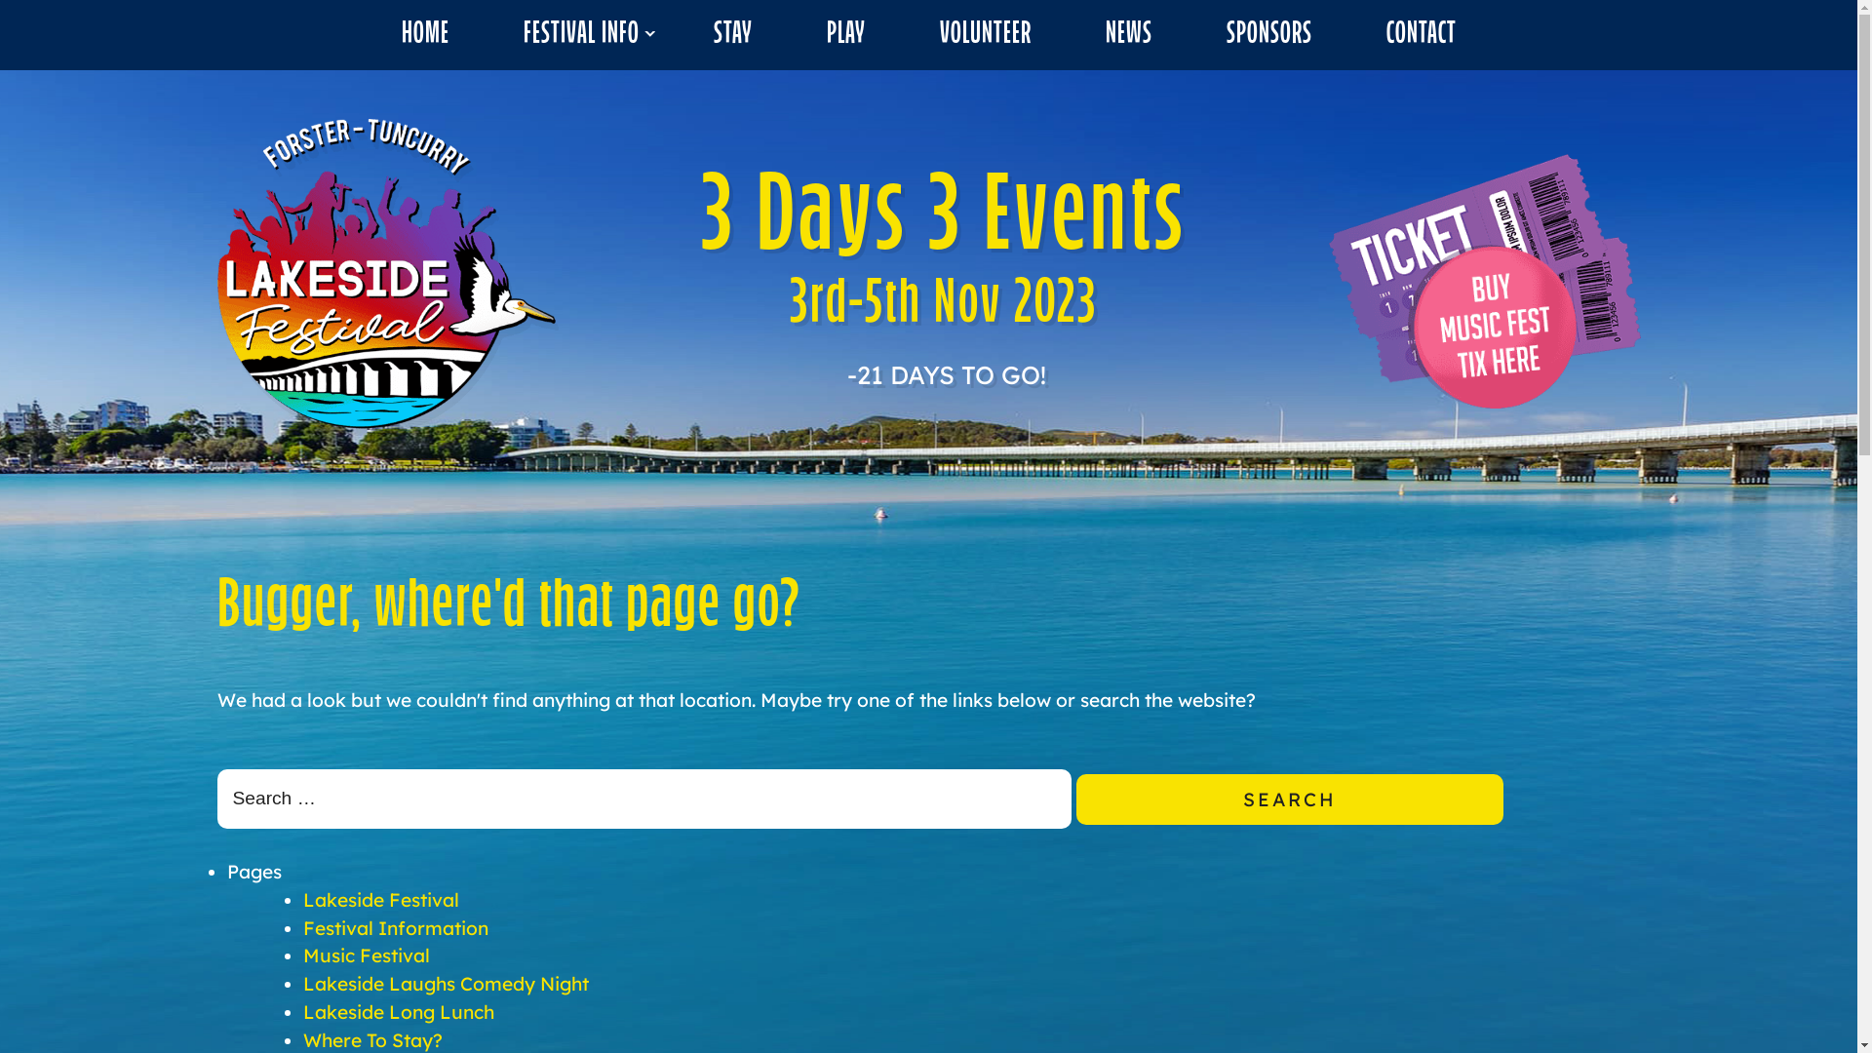 The width and height of the screenshot is (1872, 1053). I want to click on Lakeside Long Lunch, so click(398, 1012).